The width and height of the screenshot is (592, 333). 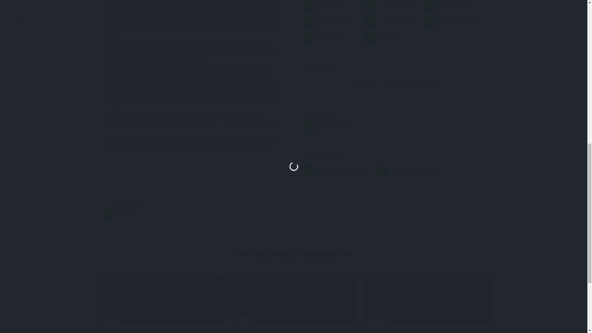 I want to click on Resources and Information, so click(x=410, y=171).